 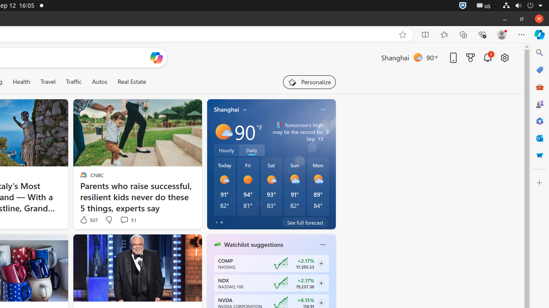 What do you see at coordinates (223, 132) in the screenshot?
I see `Mostly sunny` at bounding box center [223, 132].